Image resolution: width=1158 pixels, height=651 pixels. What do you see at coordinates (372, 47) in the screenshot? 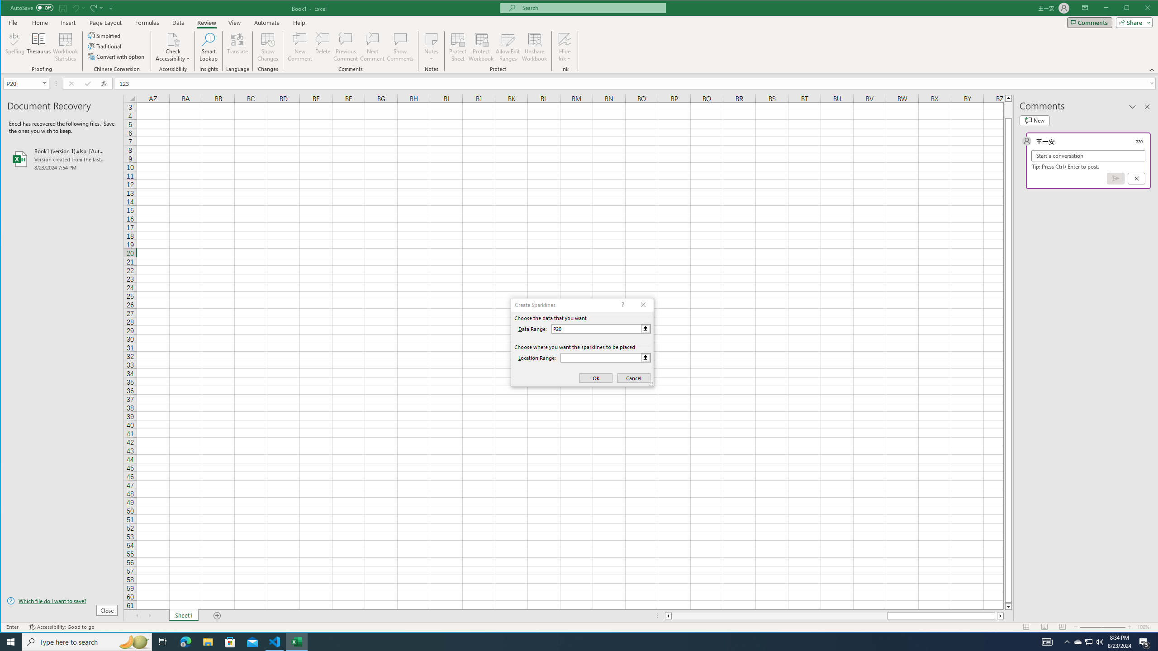
I see `Next Comment` at bounding box center [372, 47].